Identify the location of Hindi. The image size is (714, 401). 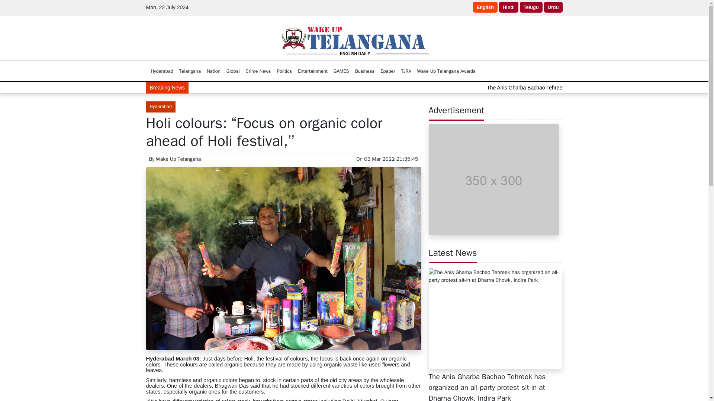
(509, 7).